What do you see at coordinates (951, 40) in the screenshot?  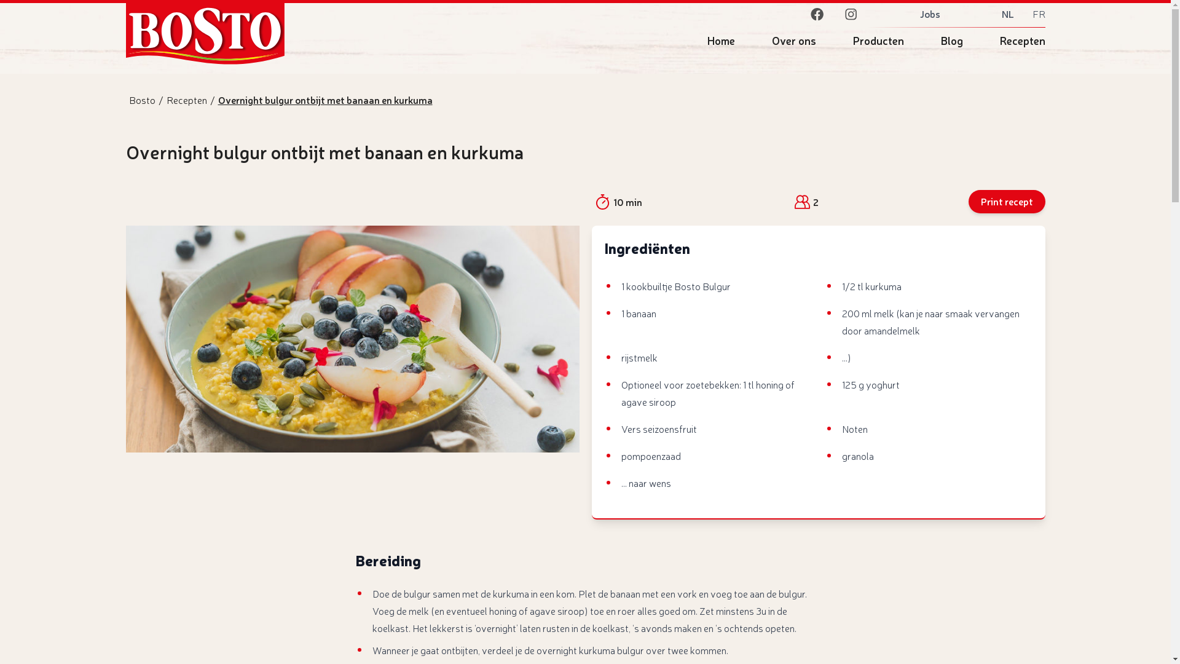 I see `Blog` at bounding box center [951, 40].